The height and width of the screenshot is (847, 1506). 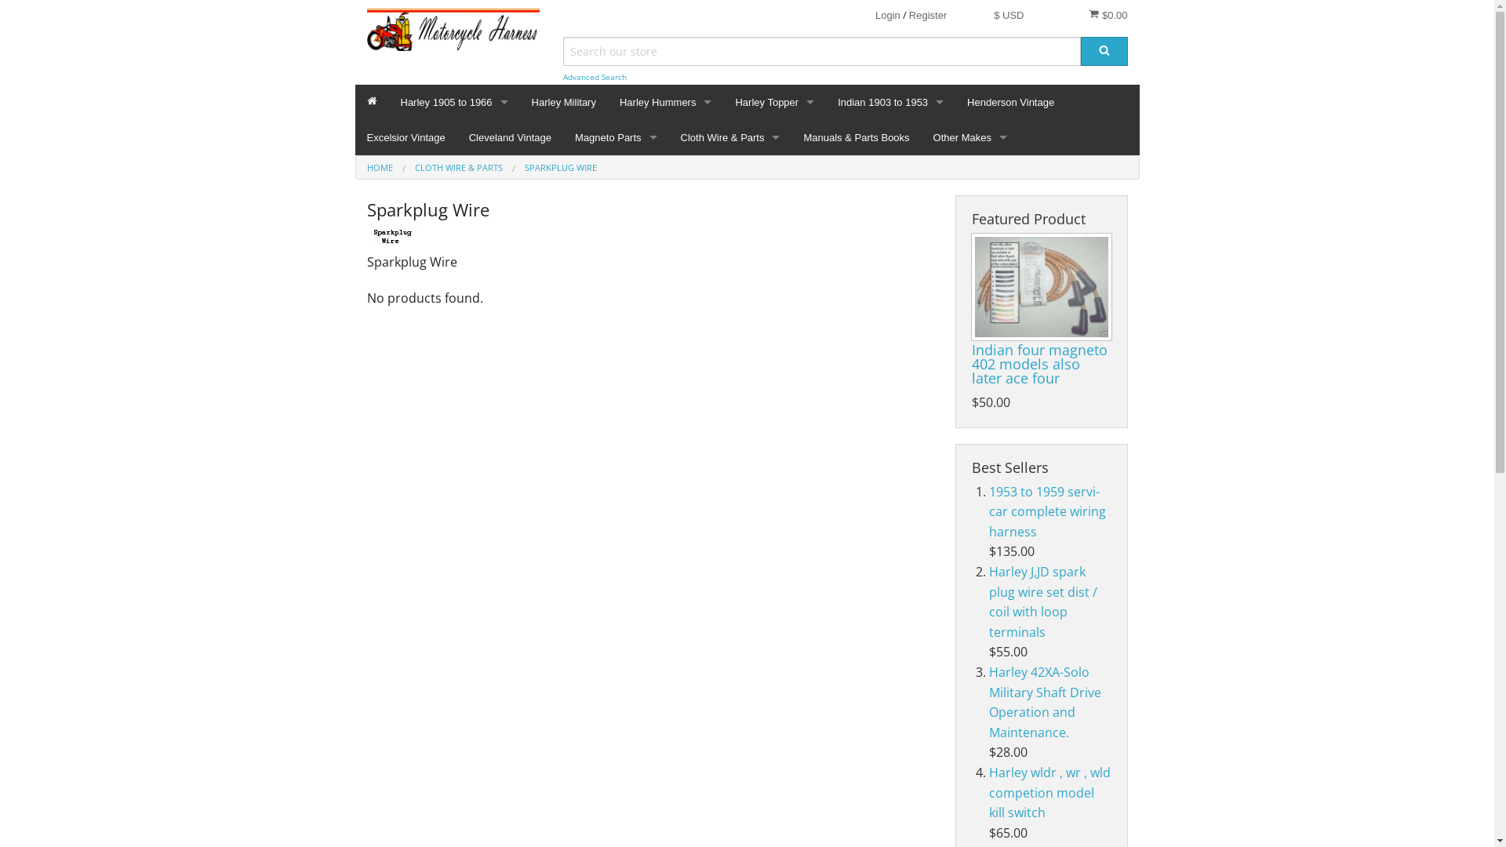 What do you see at coordinates (1009, 16) in the screenshot?
I see `$ USD` at bounding box center [1009, 16].